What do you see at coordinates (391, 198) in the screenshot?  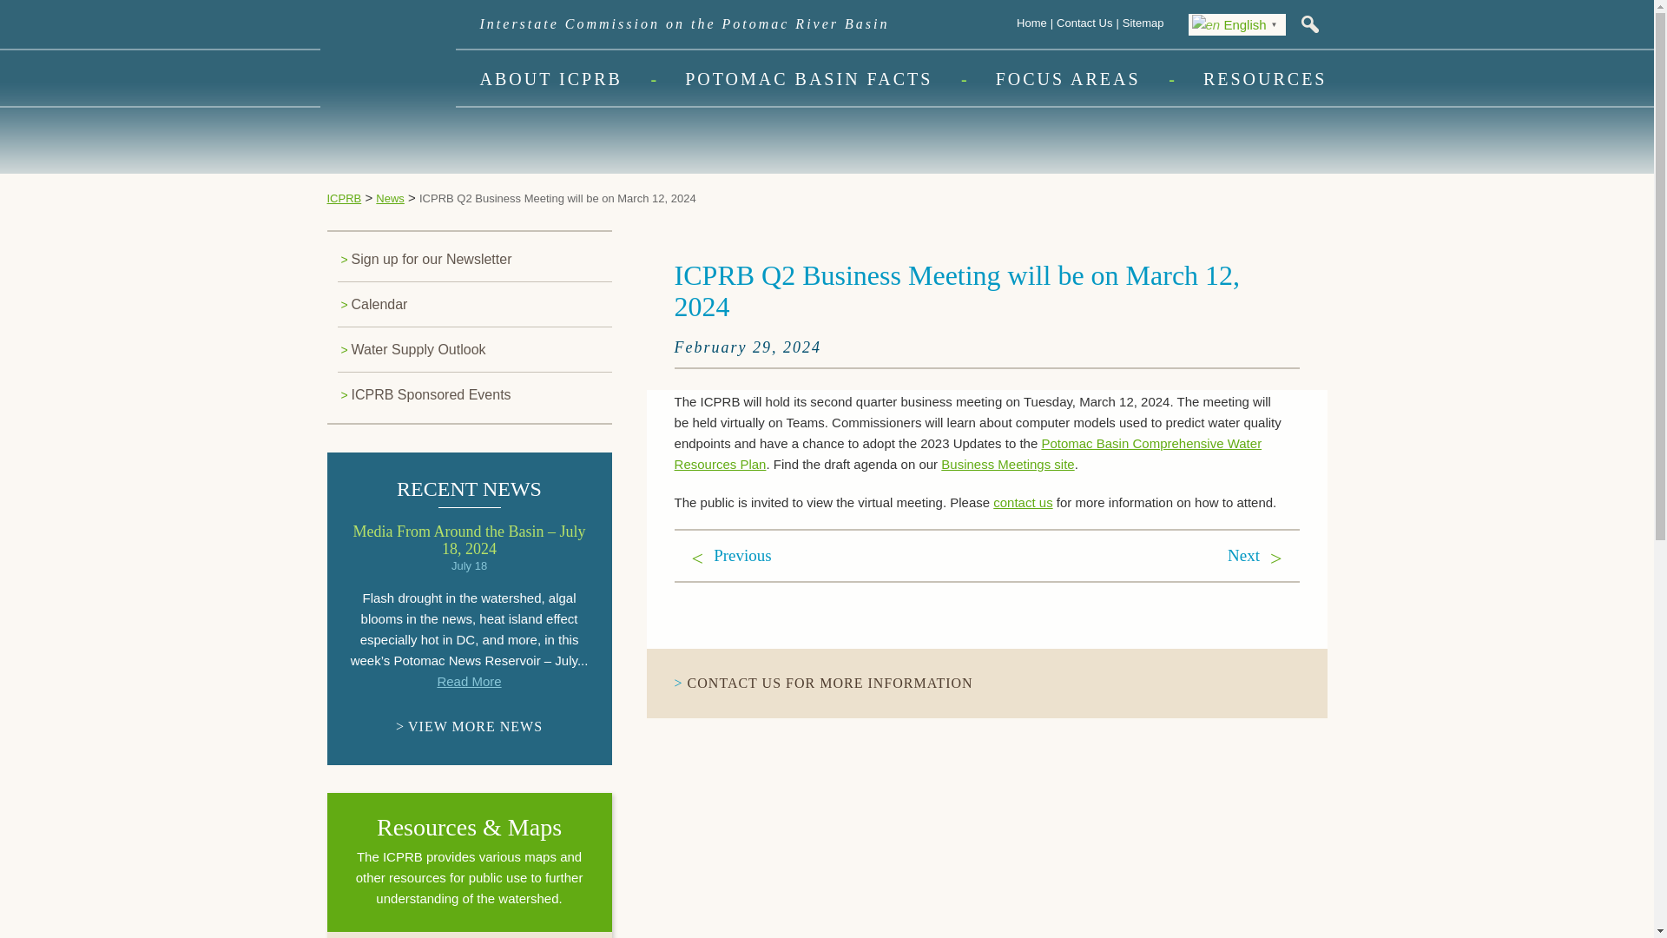 I see `Go to News.` at bounding box center [391, 198].